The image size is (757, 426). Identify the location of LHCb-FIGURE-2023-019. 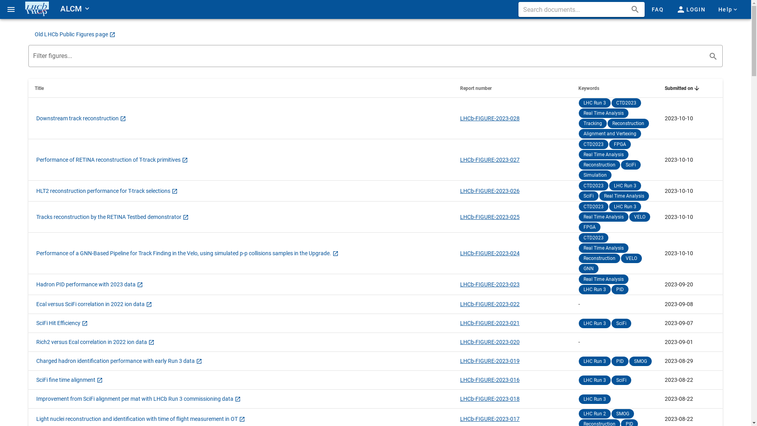
(490, 361).